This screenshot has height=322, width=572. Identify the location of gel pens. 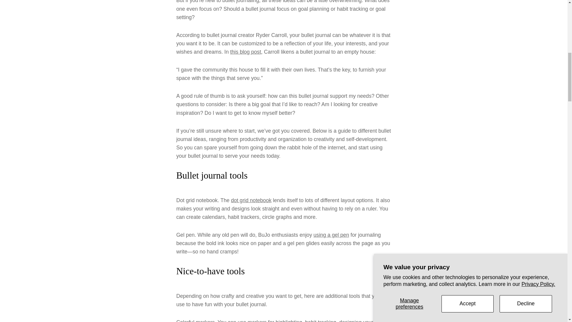
(331, 235).